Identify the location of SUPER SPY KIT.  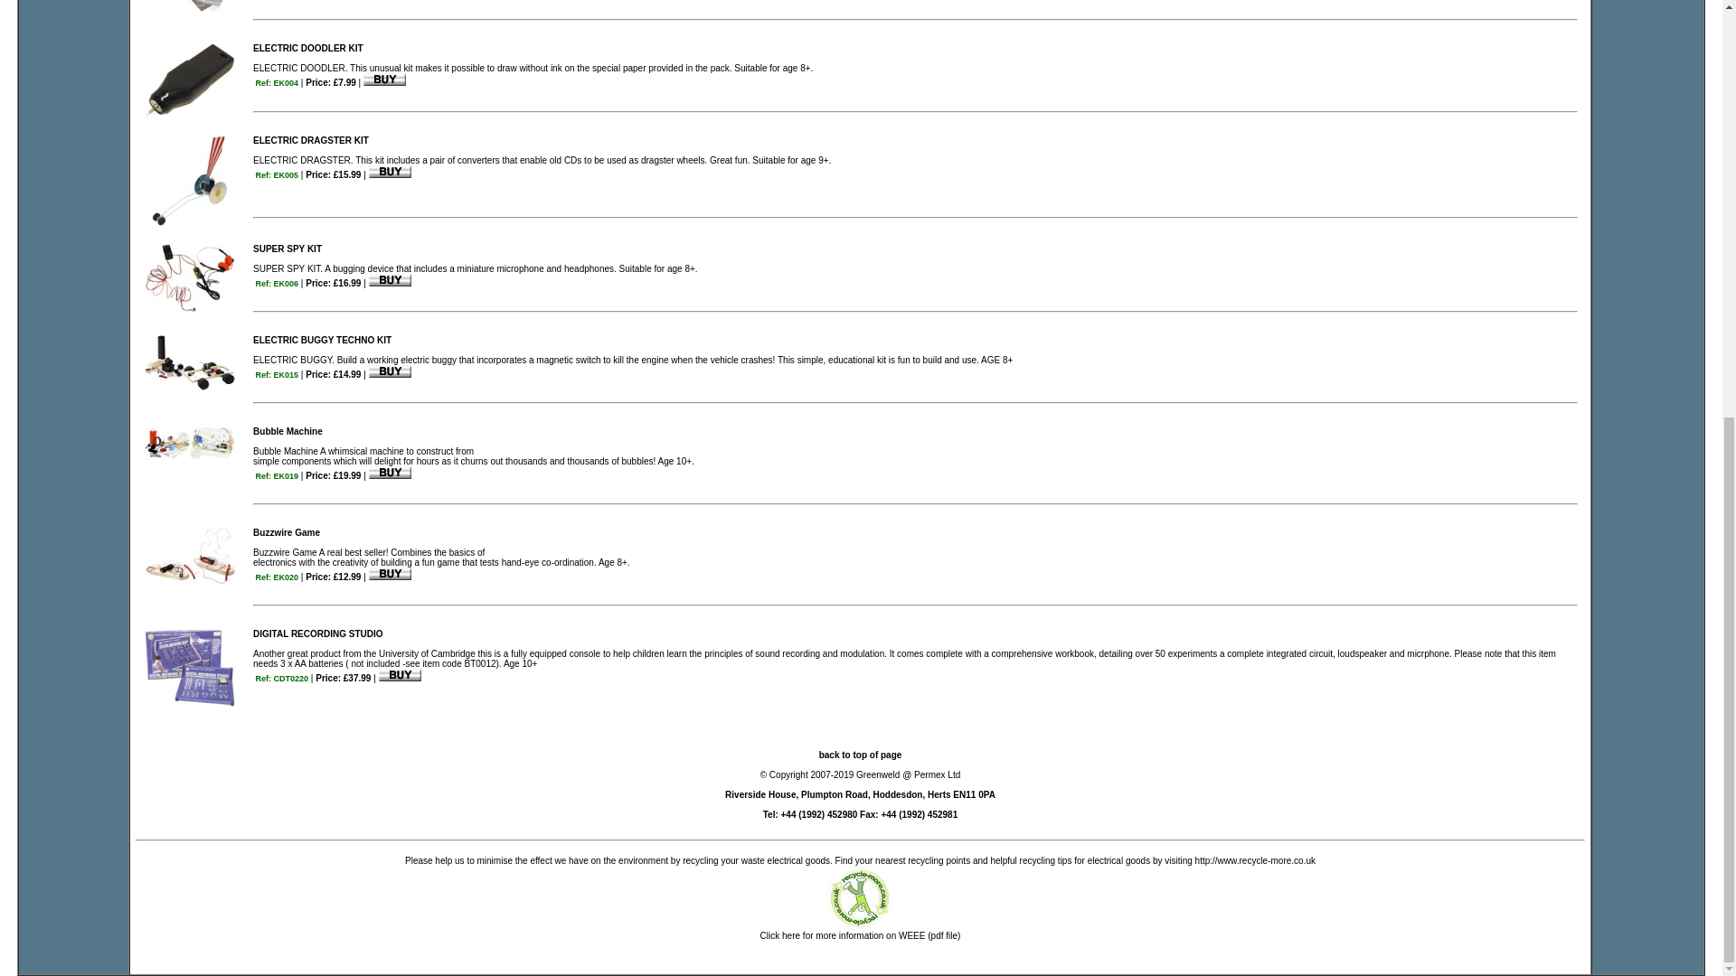
(288, 249).